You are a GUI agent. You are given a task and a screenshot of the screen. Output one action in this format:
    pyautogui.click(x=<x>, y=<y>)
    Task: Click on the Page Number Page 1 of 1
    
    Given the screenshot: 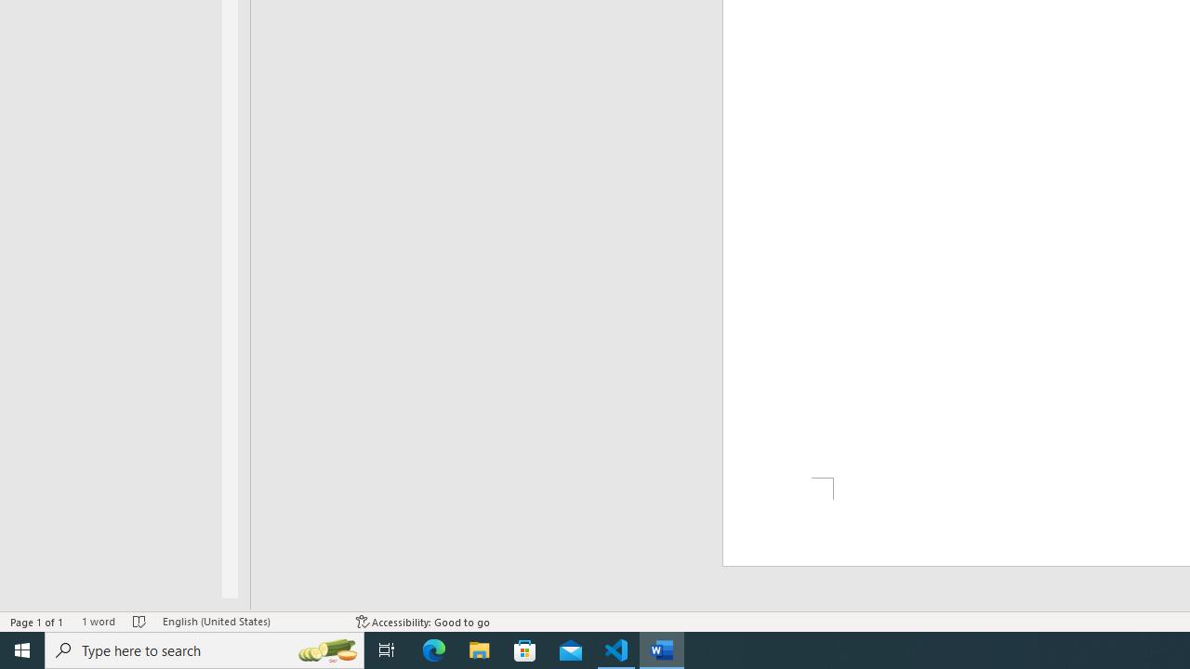 What is the action you would take?
    pyautogui.click(x=37, y=621)
    